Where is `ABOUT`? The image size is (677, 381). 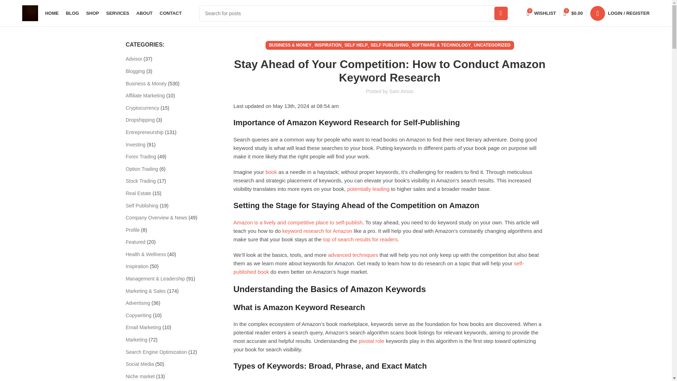 ABOUT is located at coordinates (145, 13).